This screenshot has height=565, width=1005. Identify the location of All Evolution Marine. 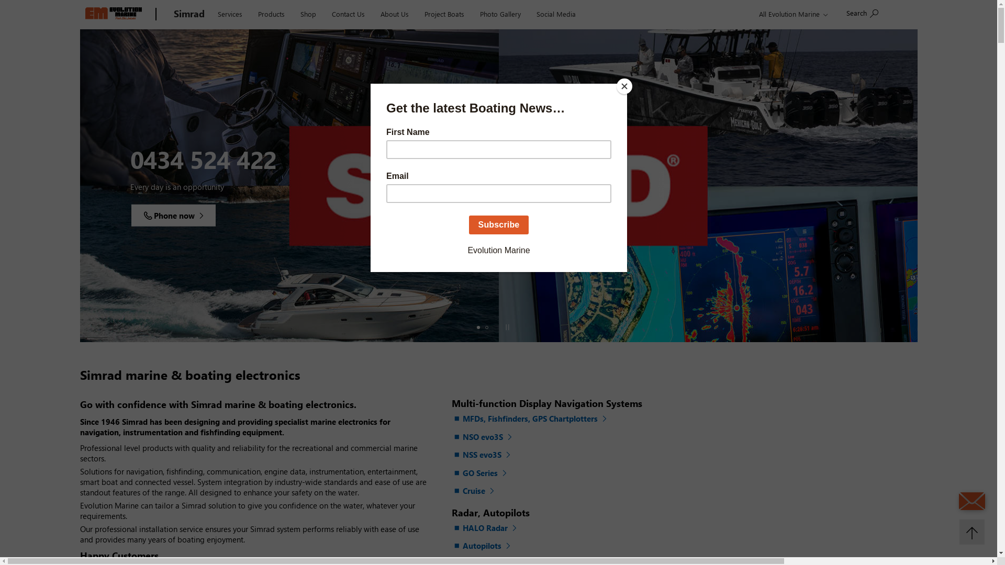
(791, 14).